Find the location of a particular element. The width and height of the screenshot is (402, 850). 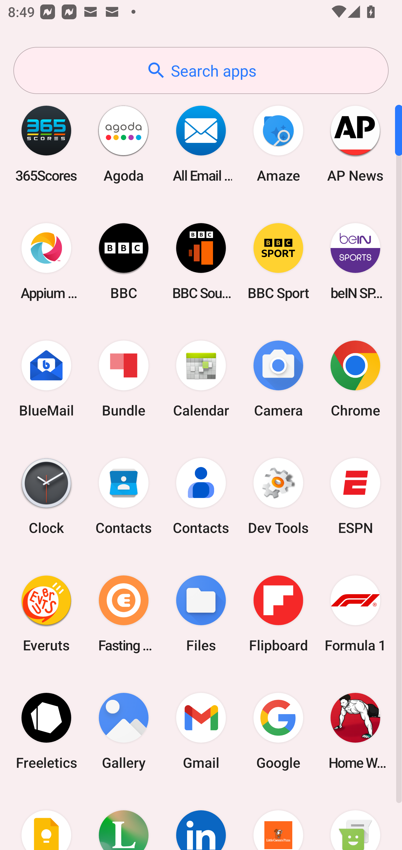

AP News is located at coordinates (355, 144).